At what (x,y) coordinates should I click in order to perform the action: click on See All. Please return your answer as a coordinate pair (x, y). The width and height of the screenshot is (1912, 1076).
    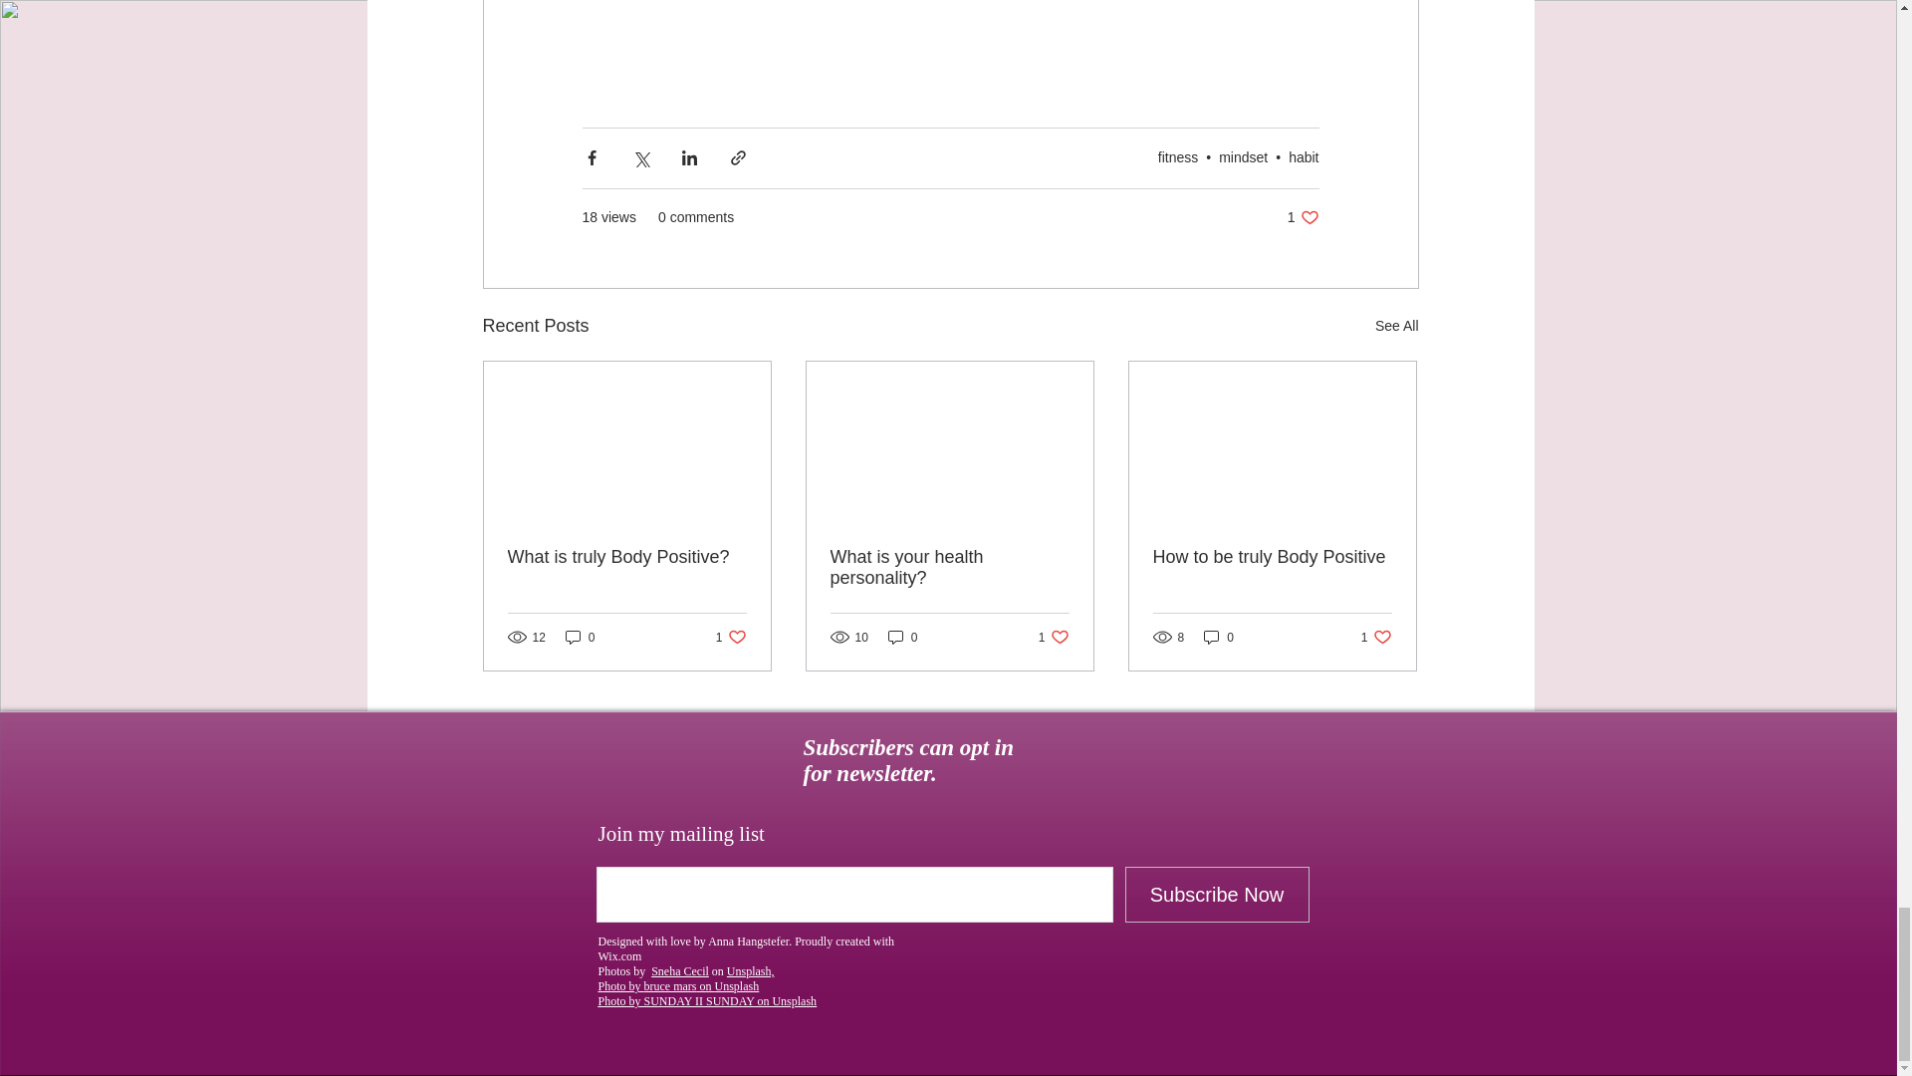
    Looking at the image, I should click on (731, 637).